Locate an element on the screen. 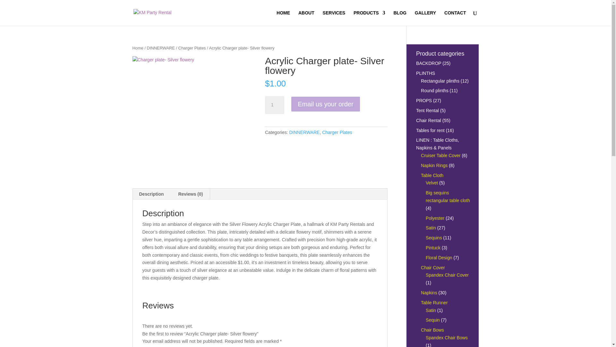 The height and width of the screenshot is (347, 616). PRODUCTS is located at coordinates (370, 18).